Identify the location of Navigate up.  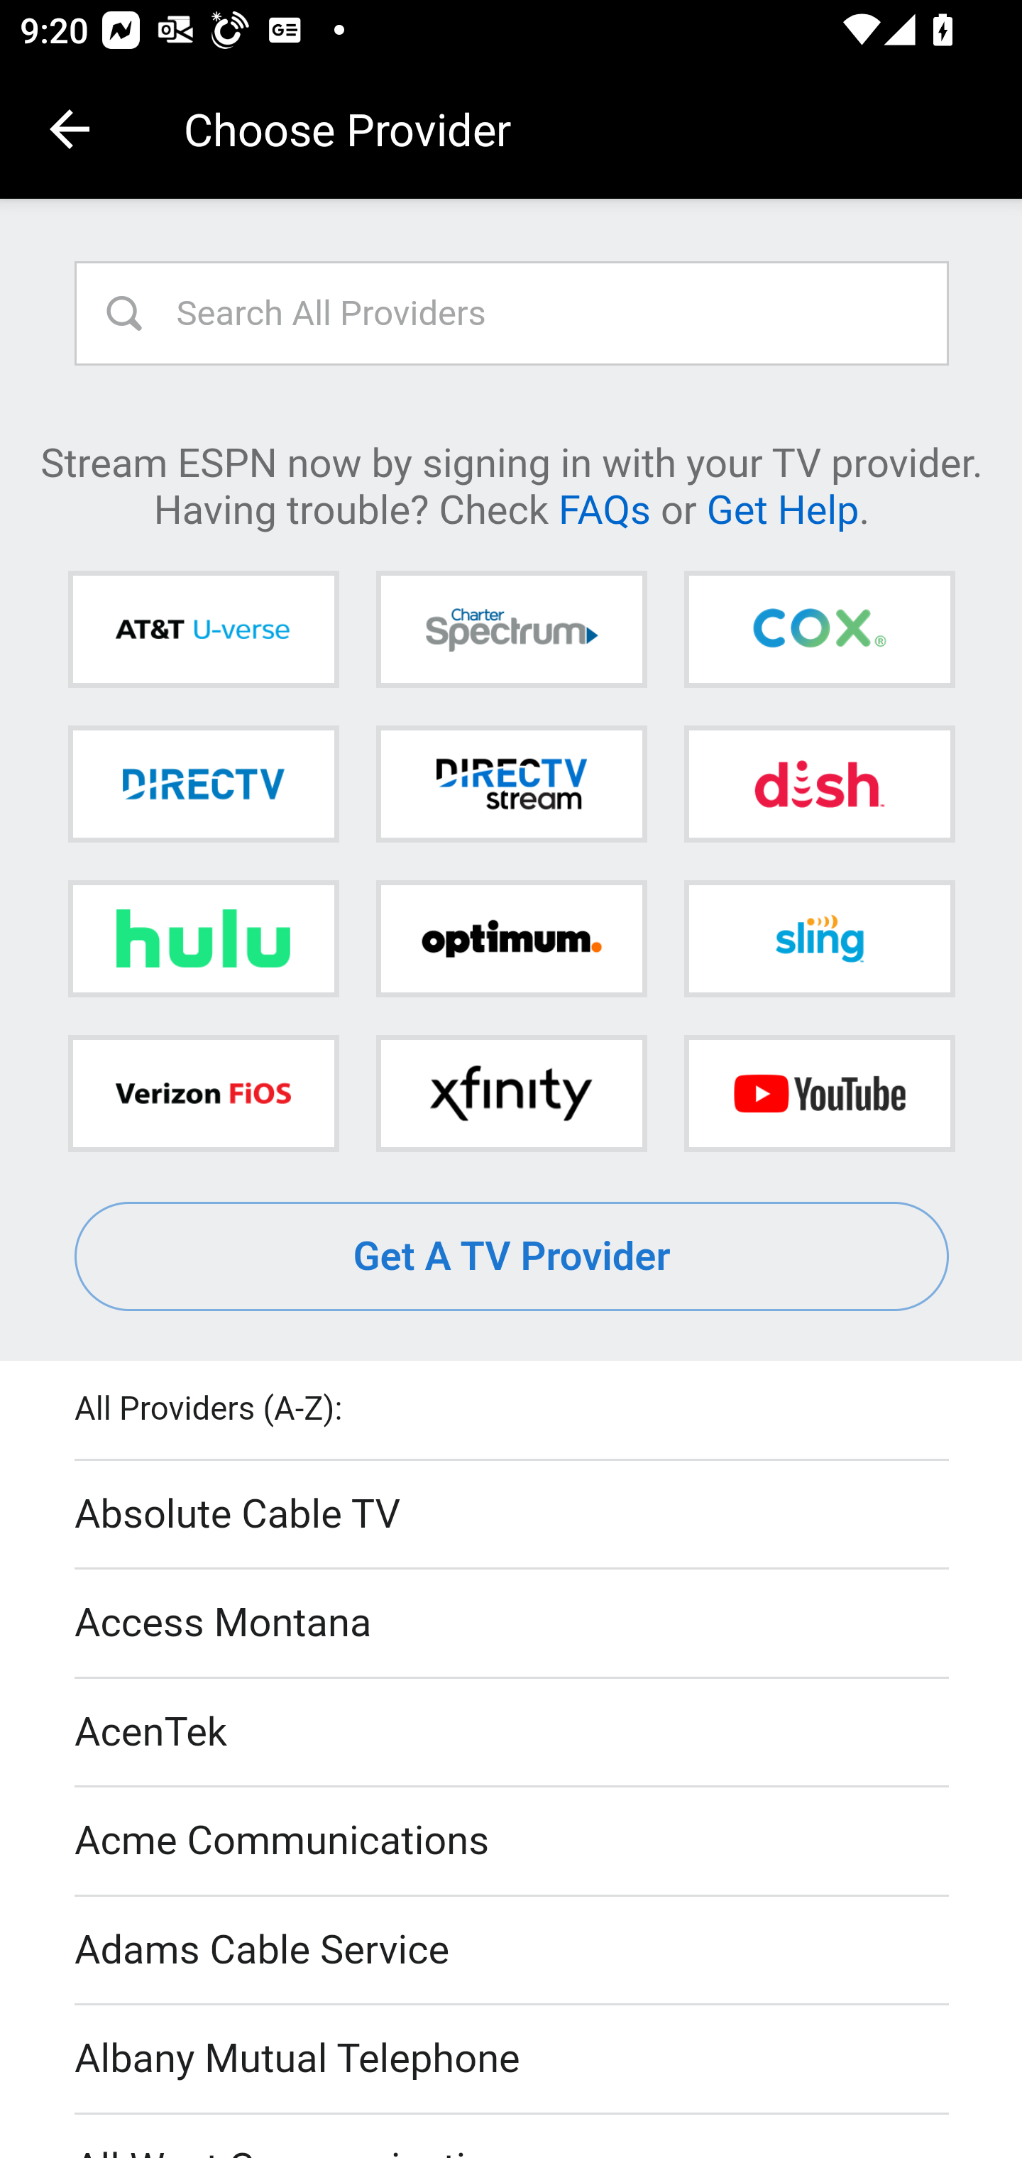
(70, 129).